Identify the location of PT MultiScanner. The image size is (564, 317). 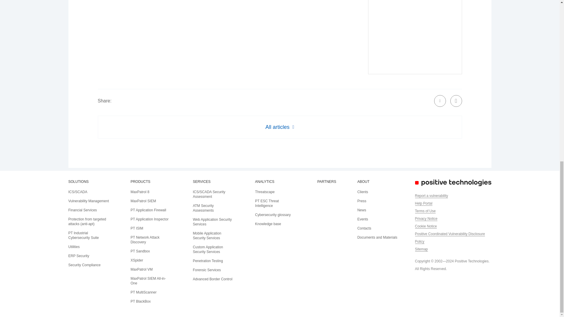
(143, 292).